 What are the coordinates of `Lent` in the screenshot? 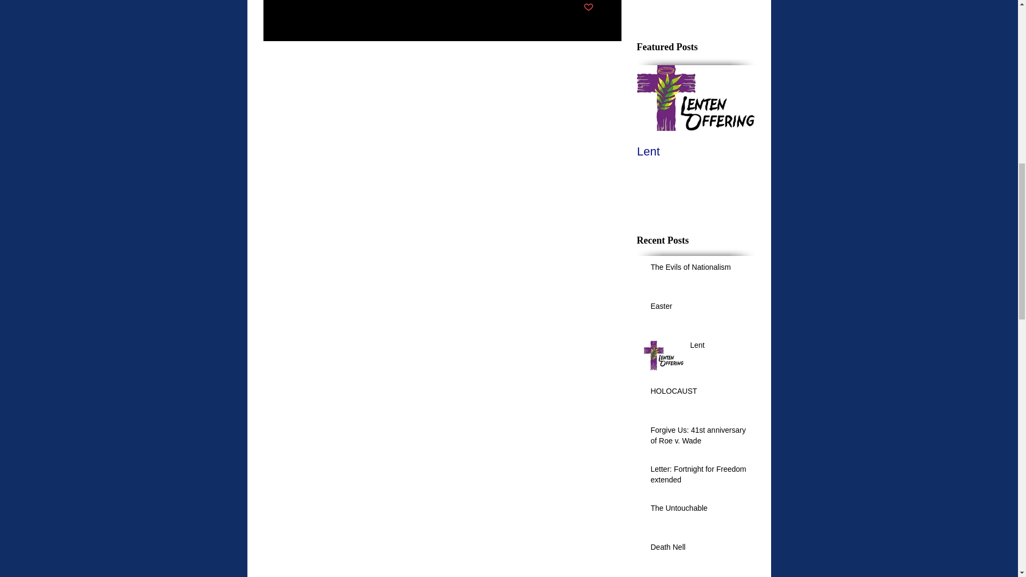 It's located at (696, 152).